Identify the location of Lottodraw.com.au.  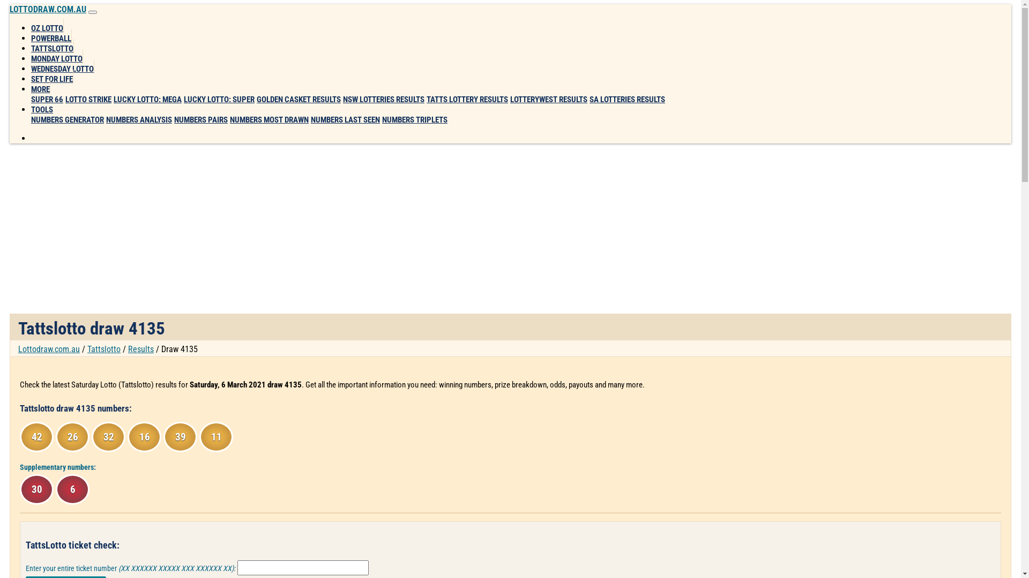
(49, 349).